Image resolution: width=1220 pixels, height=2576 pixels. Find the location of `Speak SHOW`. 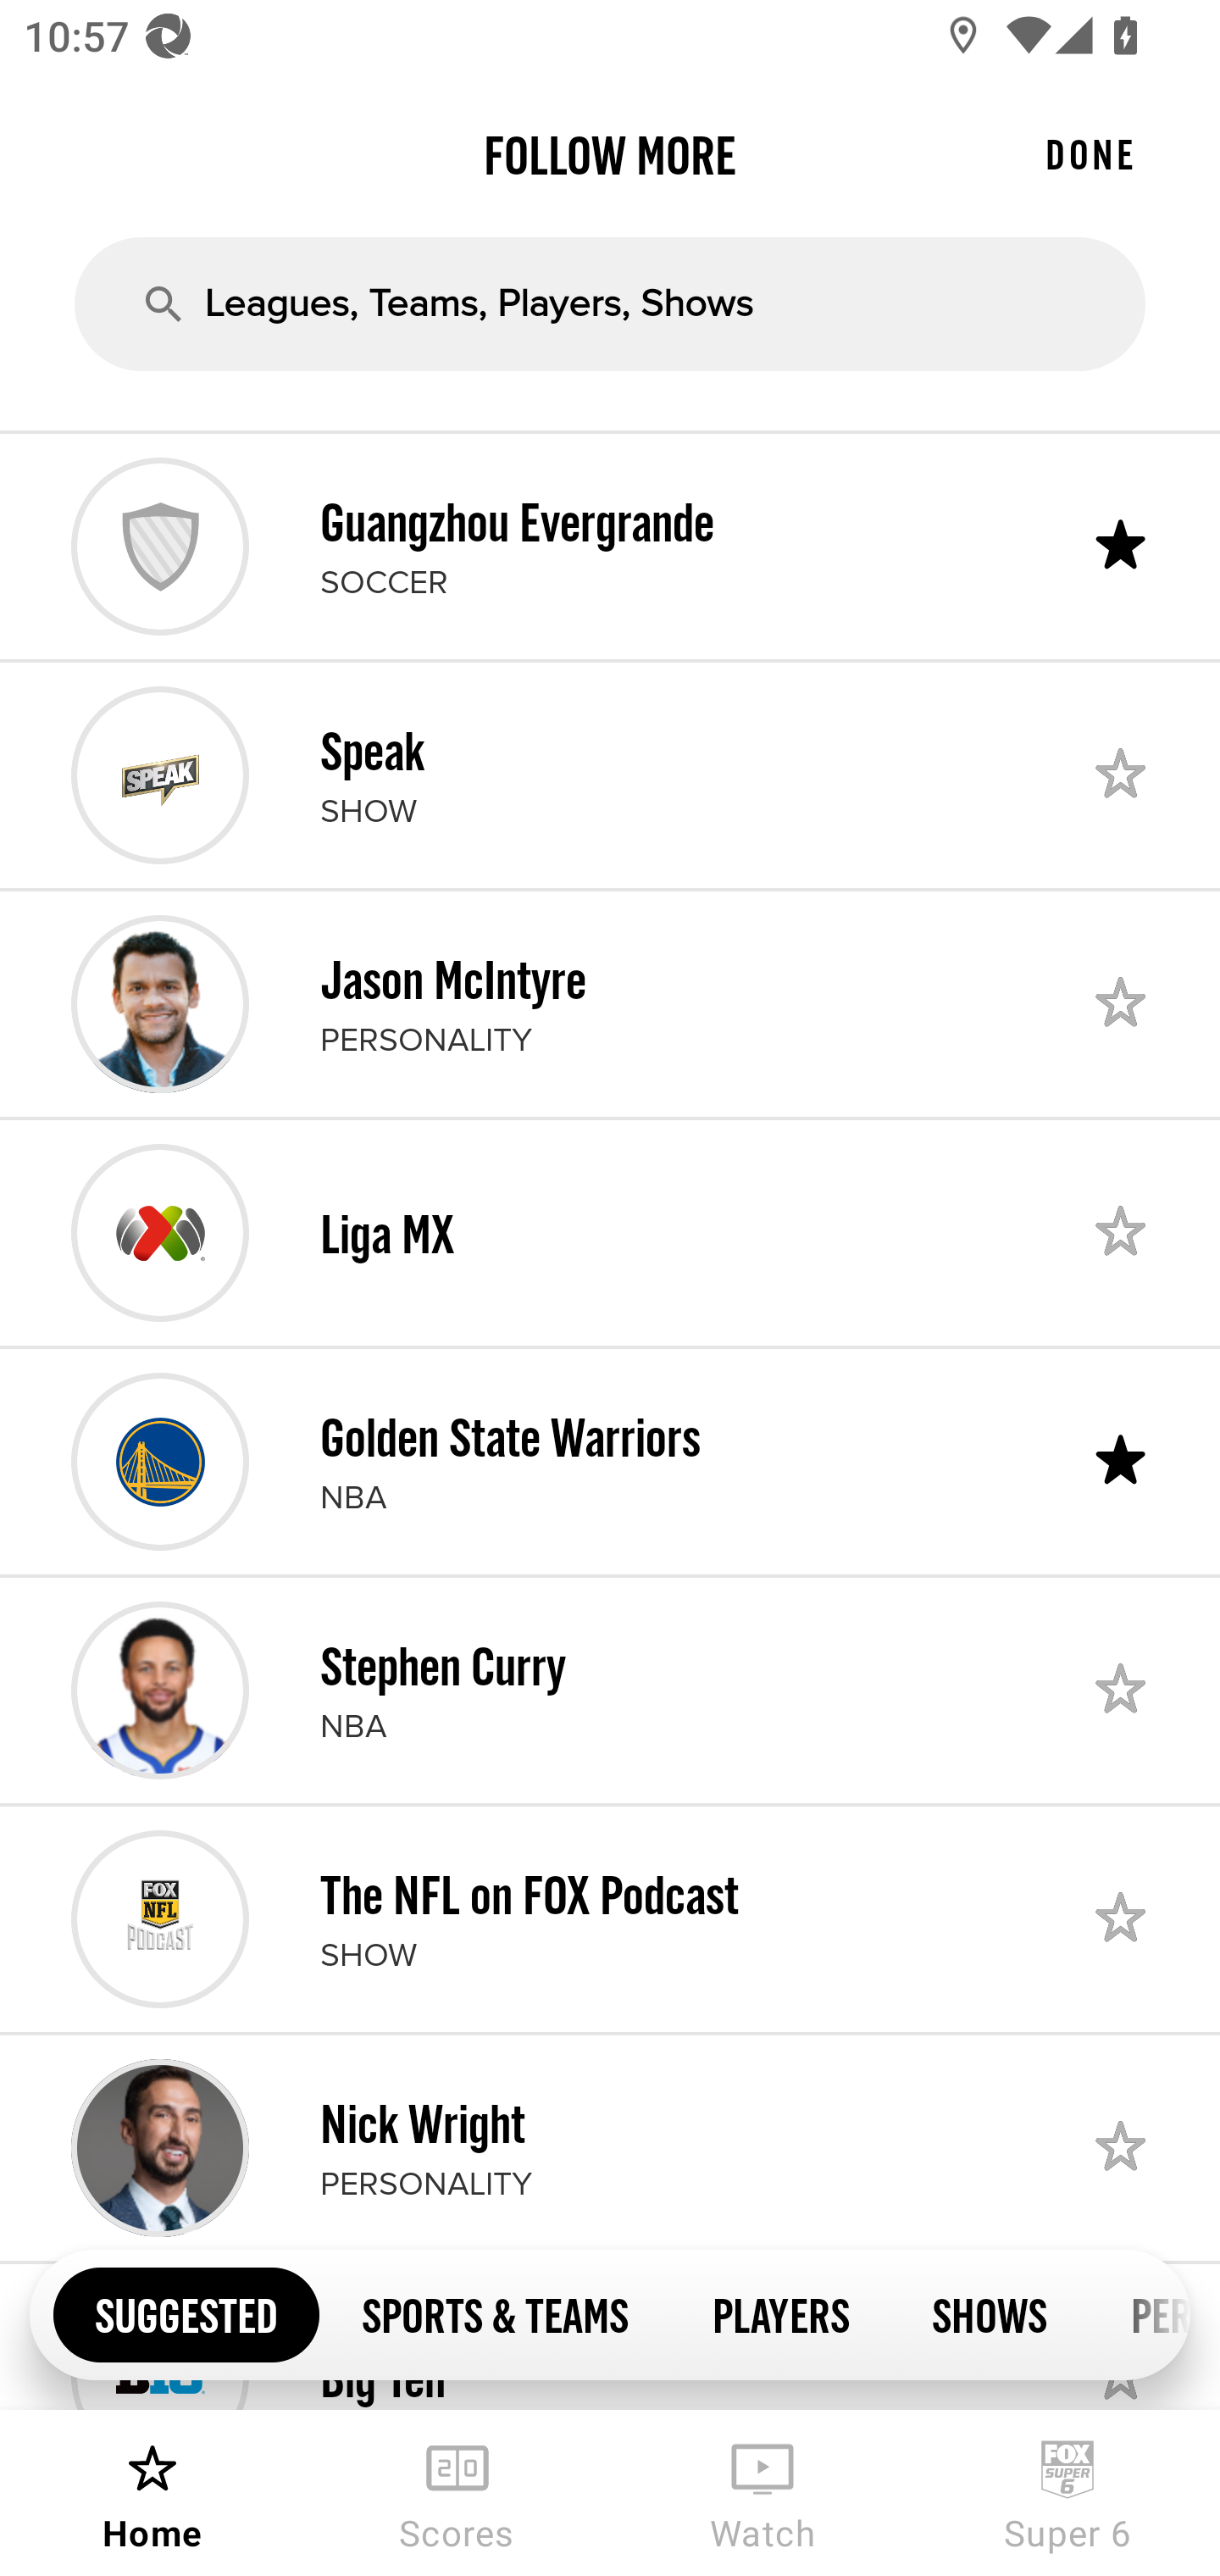

Speak SHOW is located at coordinates (610, 774).